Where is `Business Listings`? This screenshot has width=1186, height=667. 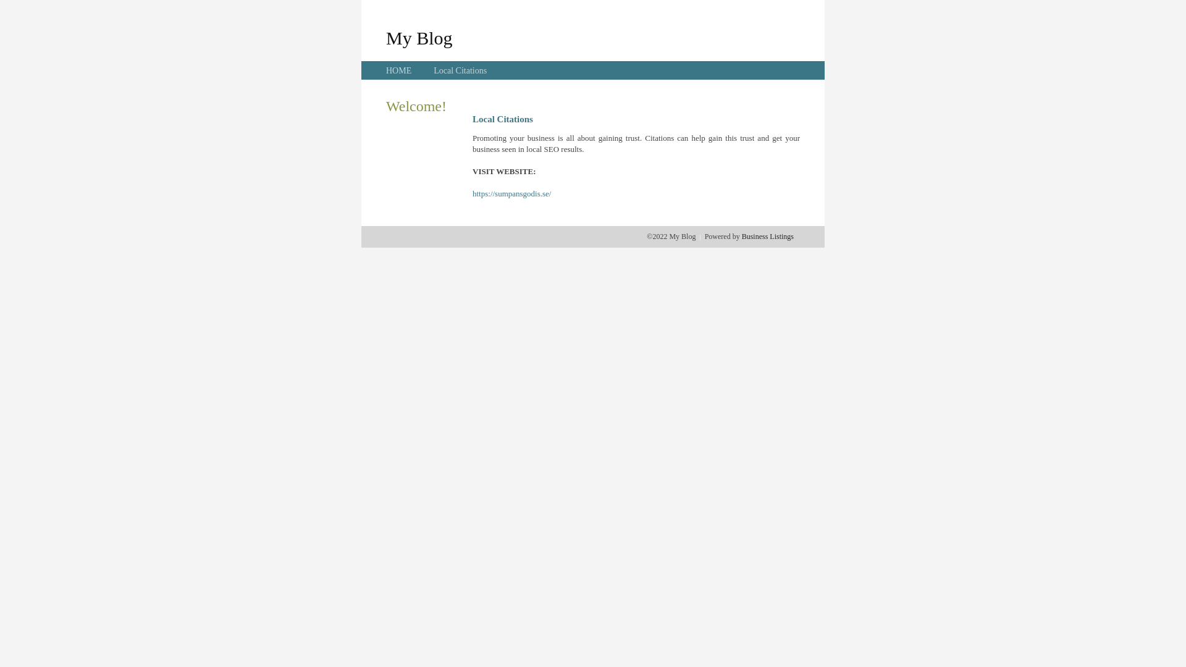 Business Listings is located at coordinates (768, 237).